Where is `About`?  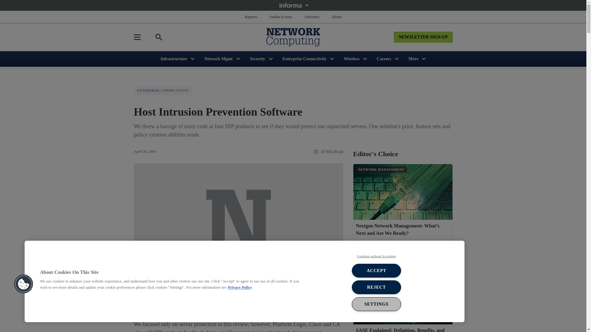
About is located at coordinates (336, 17).